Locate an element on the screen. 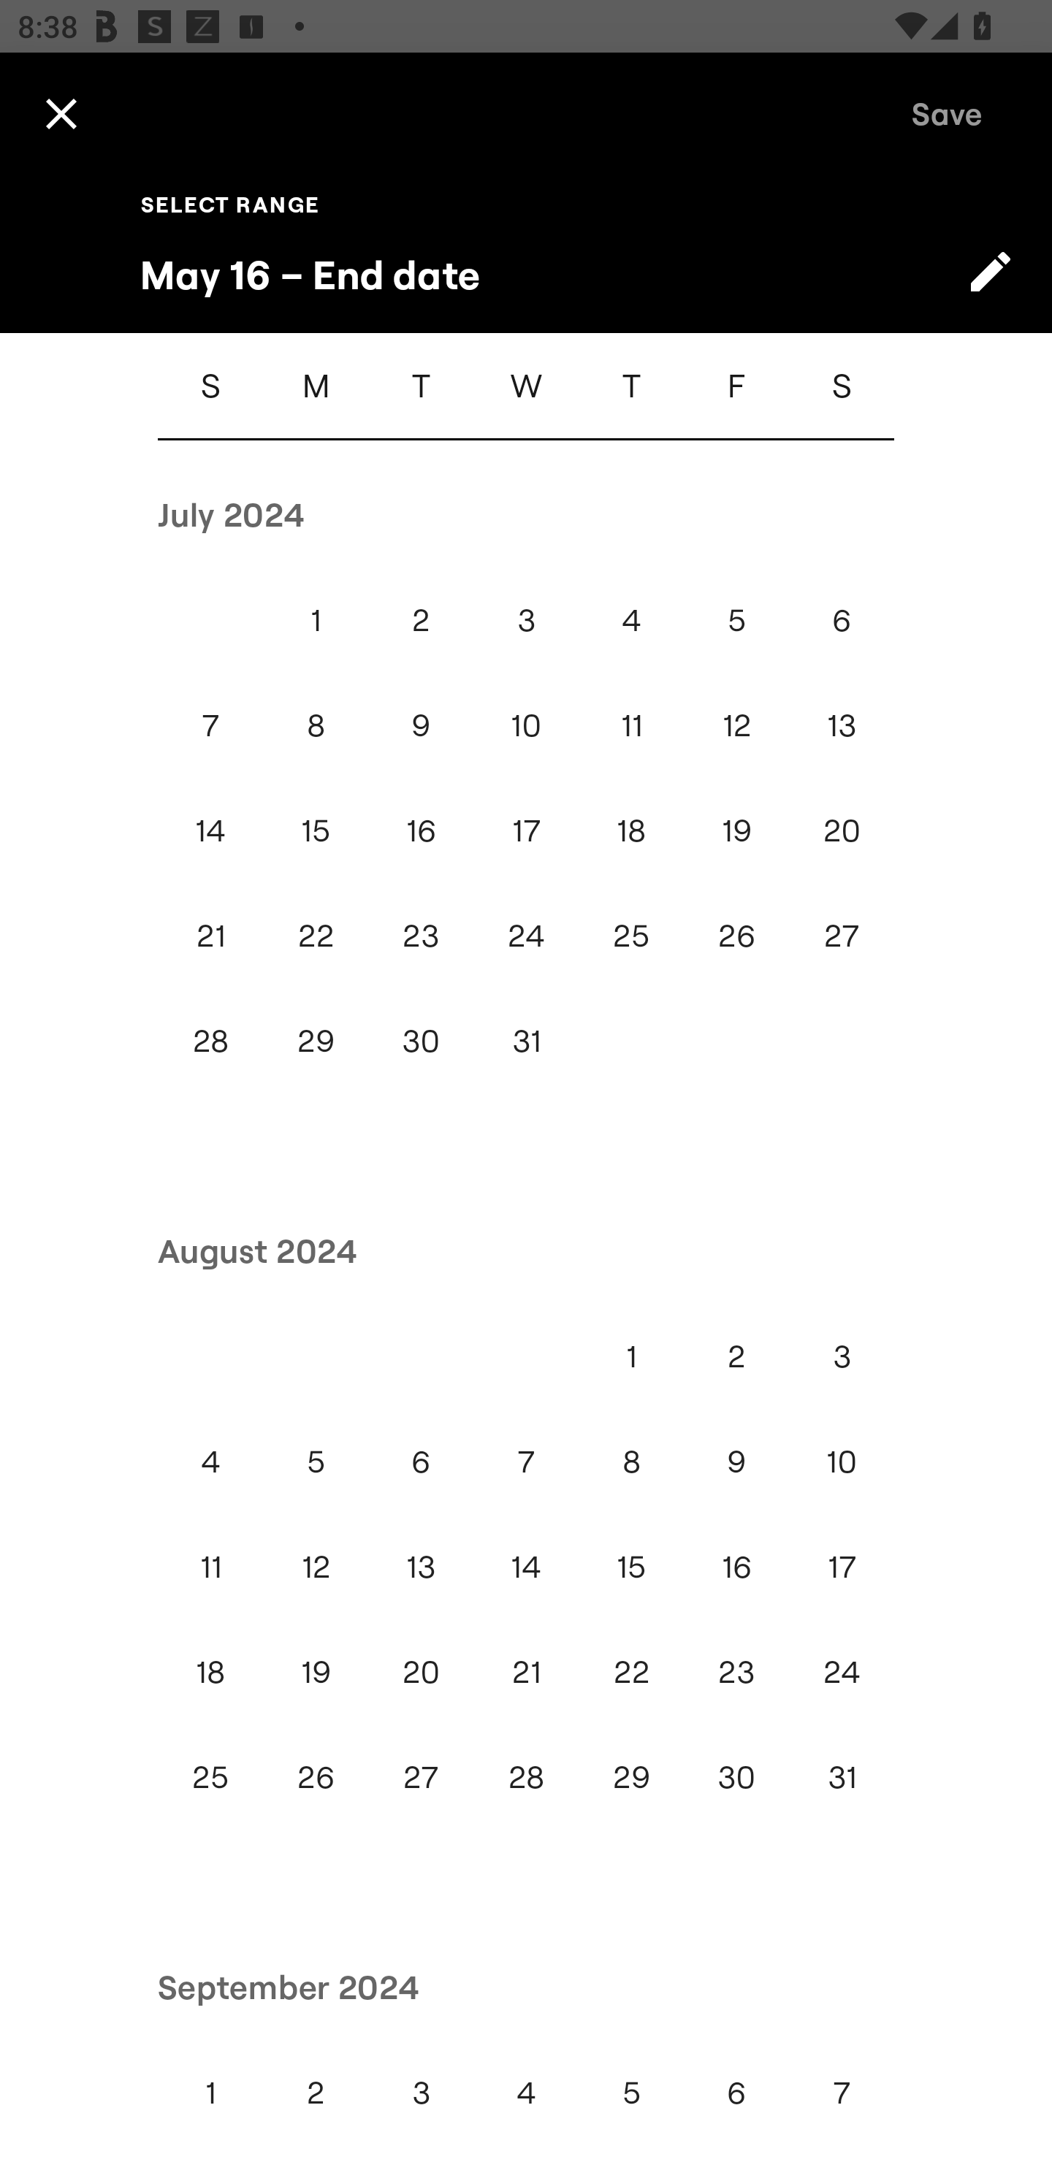 The width and height of the screenshot is (1052, 2162). 22 Thu, Aug 22 is located at coordinates (631, 1673).